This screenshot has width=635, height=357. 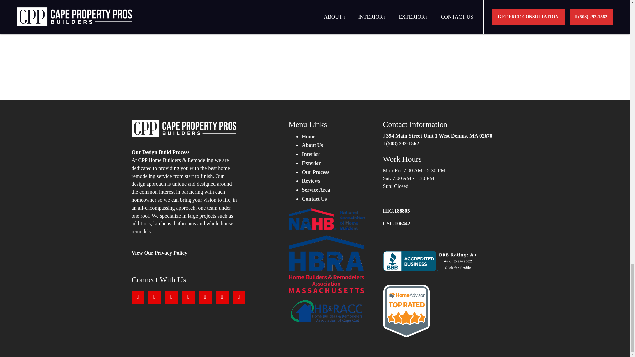 What do you see at coordinates (308, 136) in the screenshot?
I see `Home` at bounding box center [308, 136].